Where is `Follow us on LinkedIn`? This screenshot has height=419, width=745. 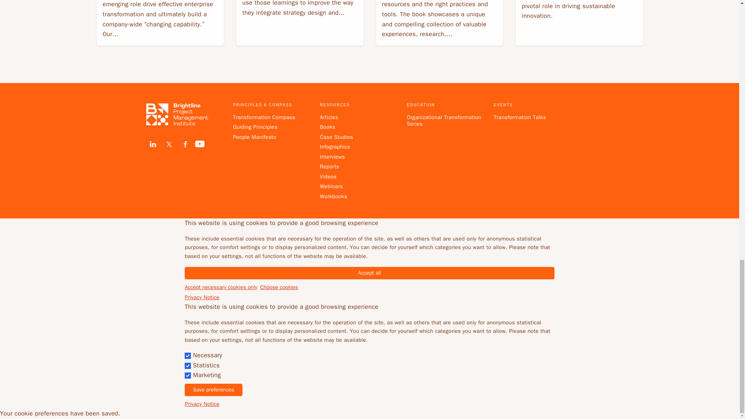 Follow us on LinkedIn is located at coordinates (152, 144).